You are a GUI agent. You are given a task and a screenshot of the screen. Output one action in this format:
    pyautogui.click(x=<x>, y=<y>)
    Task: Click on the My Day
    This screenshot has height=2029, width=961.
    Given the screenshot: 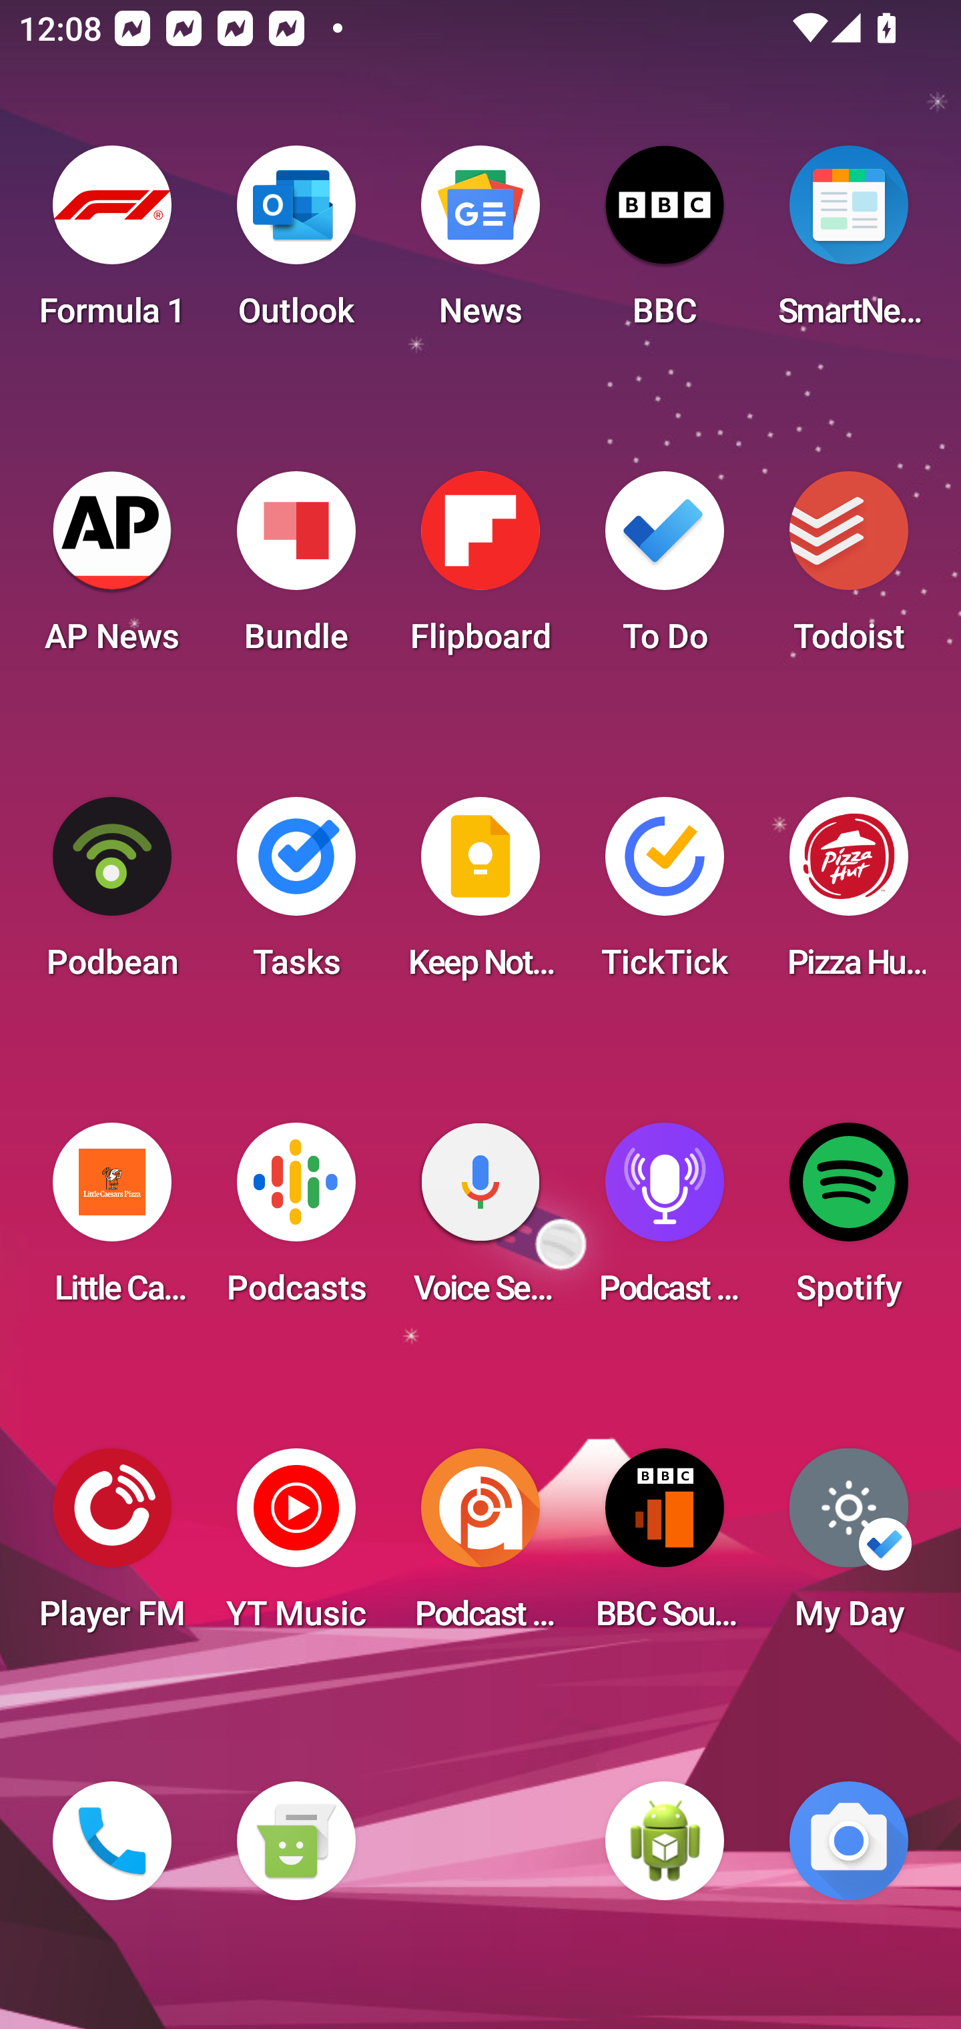 What is the action you would take?
    pyautogui.click(x=849, y=1547)
    